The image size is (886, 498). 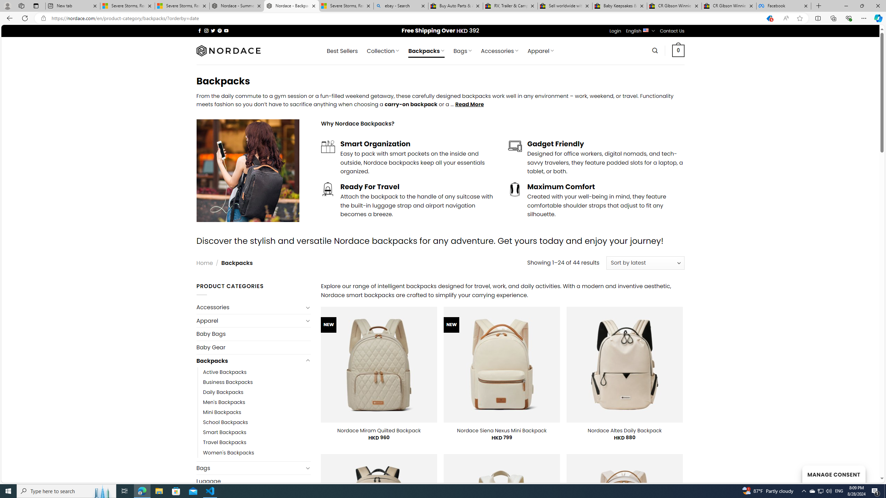 I want to click on Baby Bags, so click(x=253, y=334).